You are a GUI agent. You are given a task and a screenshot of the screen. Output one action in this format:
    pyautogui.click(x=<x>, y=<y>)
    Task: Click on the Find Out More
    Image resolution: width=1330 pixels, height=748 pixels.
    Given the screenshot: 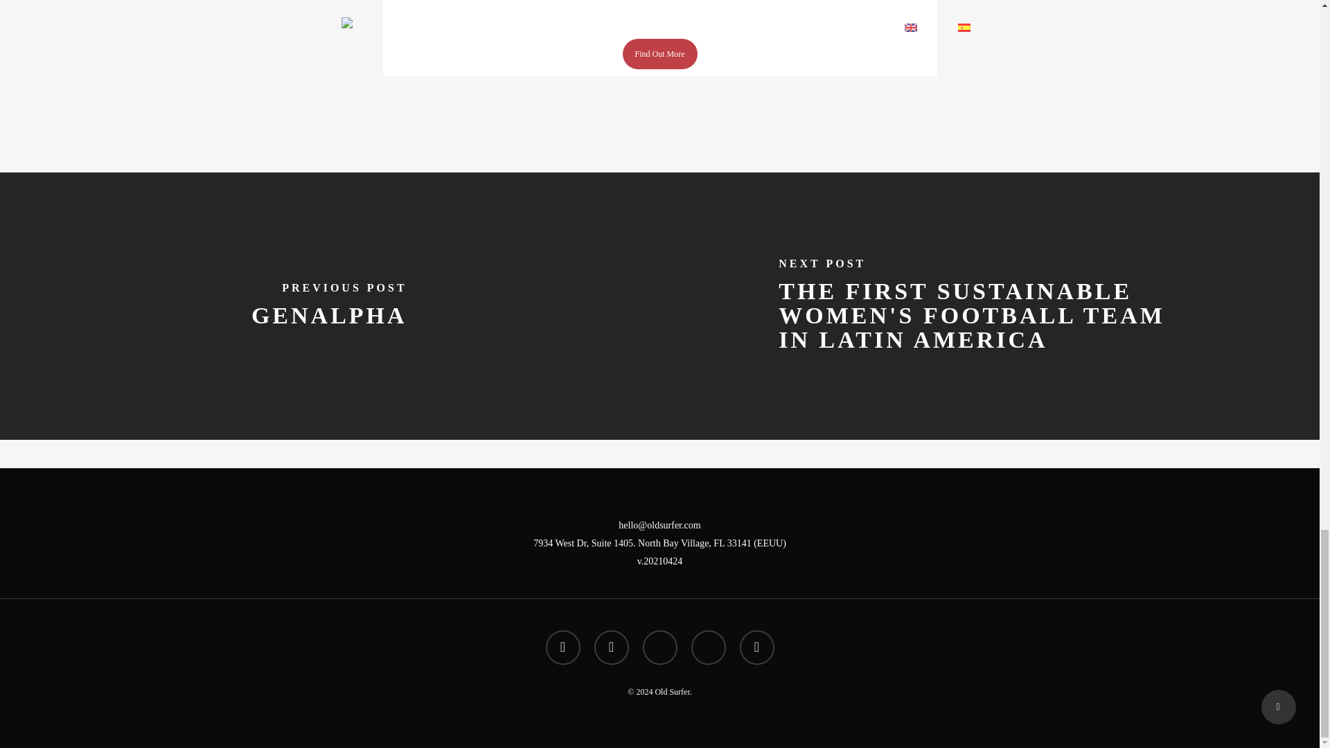 What is the action you would take?
    pyautogui.click(x=659, y=54)
    